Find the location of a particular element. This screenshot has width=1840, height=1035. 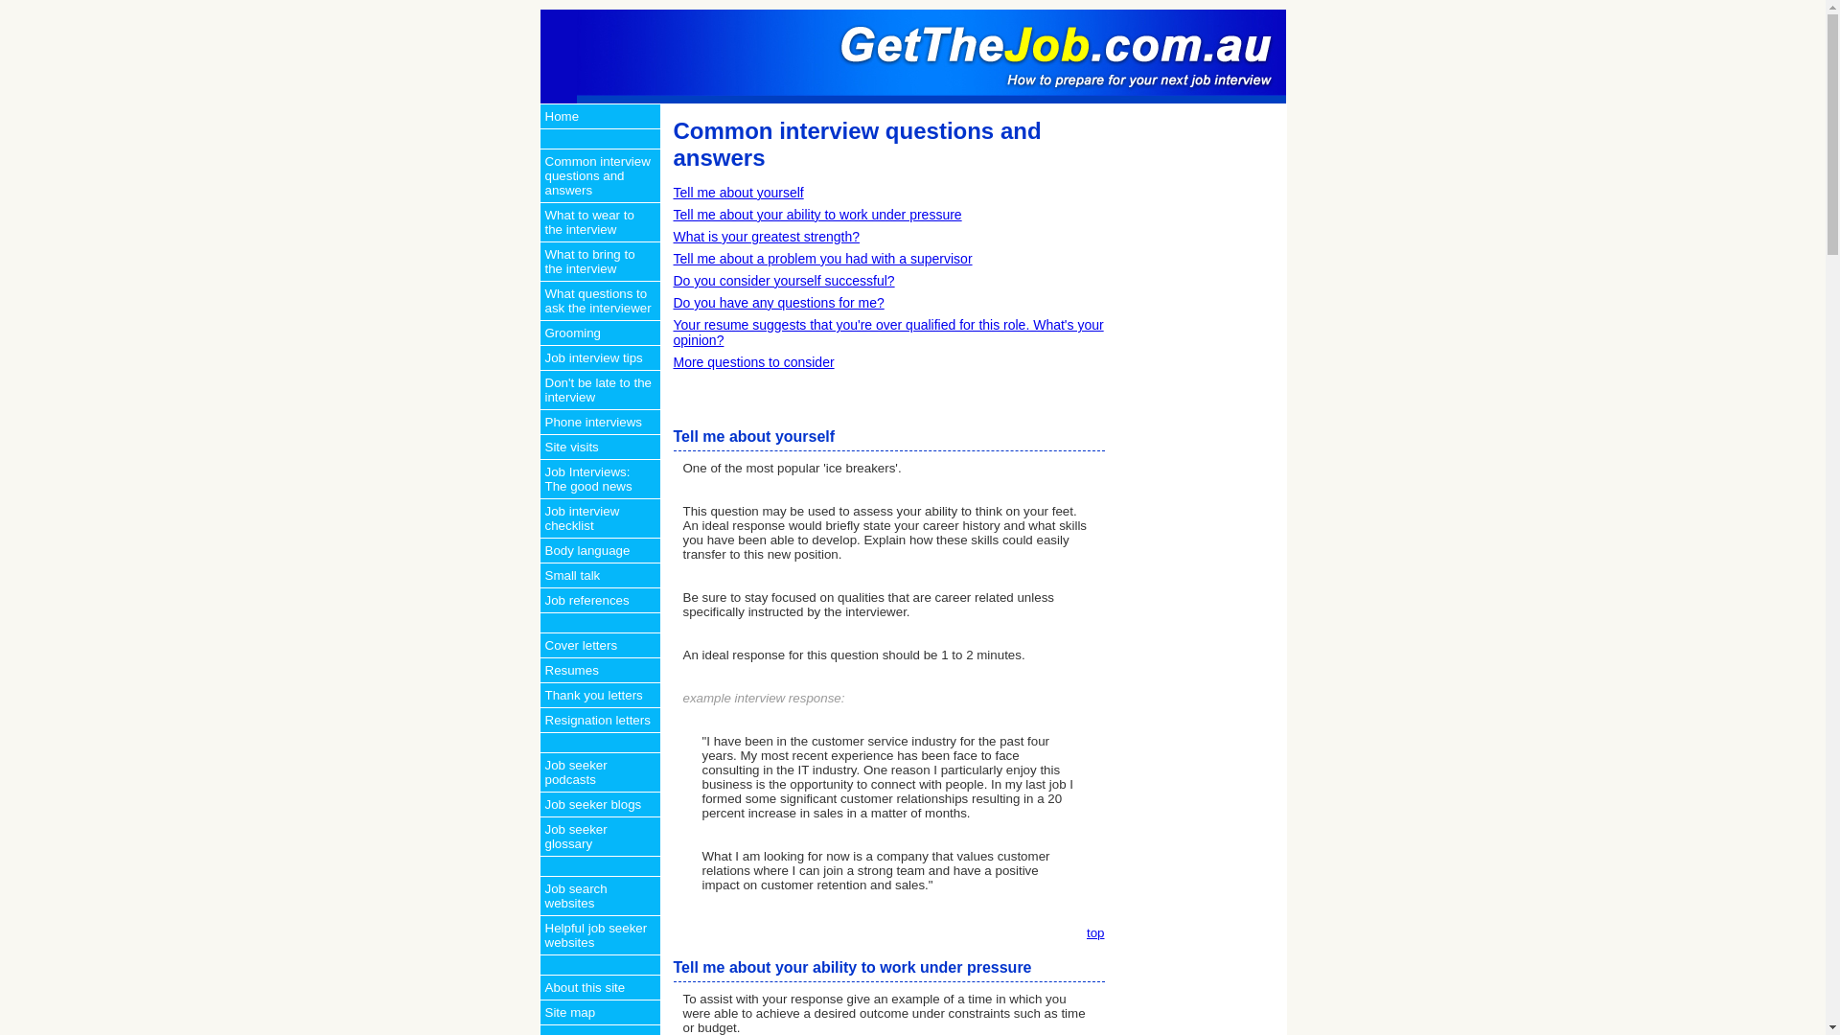

Site visits is located at coordinates (600, 447).